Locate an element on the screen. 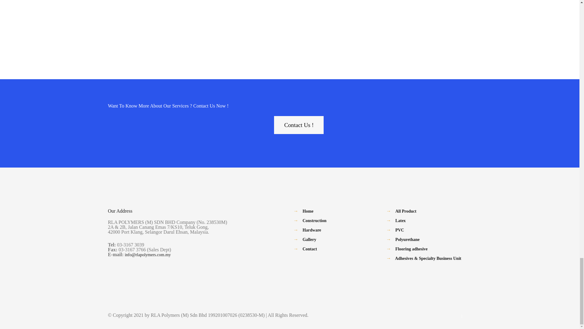 This screenshot has width=584, height=329. Contact is located at coordinates (310, 249).